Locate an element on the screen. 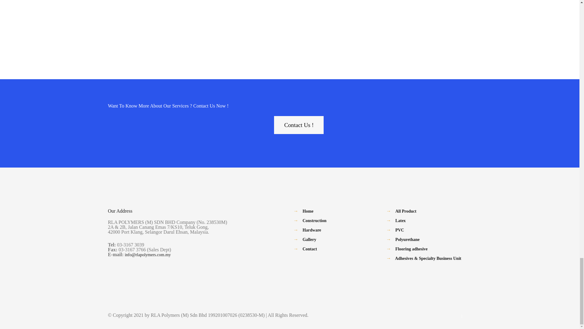 This screenshot has width=584, height=329. Contact is located at coordinates (310, 249).